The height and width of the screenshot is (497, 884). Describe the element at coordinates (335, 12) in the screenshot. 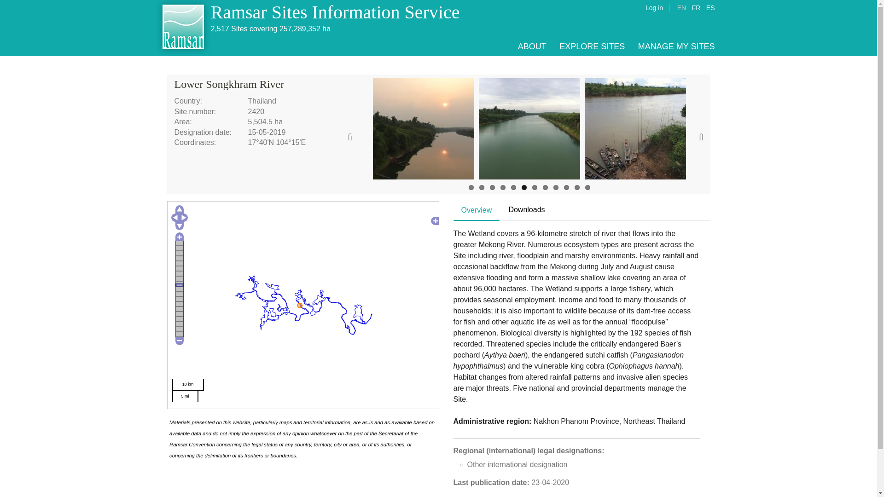

I see `Ramsar Sites Information Service` at that location.